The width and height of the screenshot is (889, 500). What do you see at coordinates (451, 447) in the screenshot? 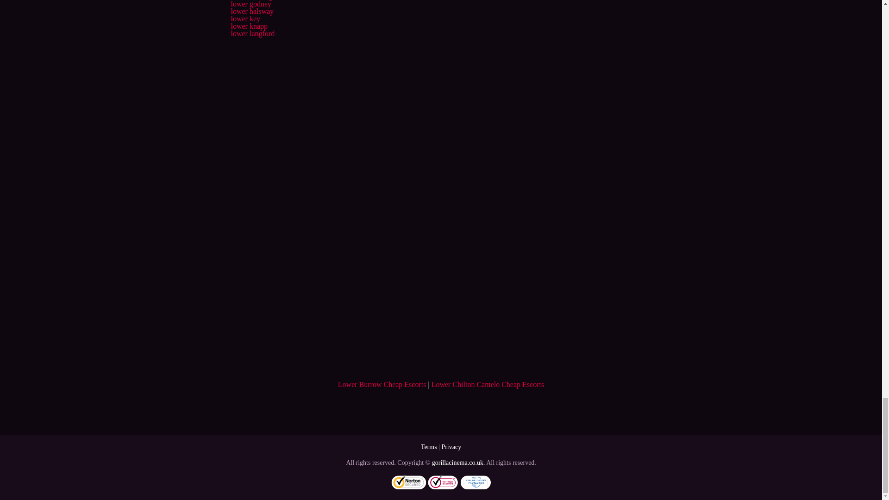
I see `Privacy` at bounding box center [451, 447].